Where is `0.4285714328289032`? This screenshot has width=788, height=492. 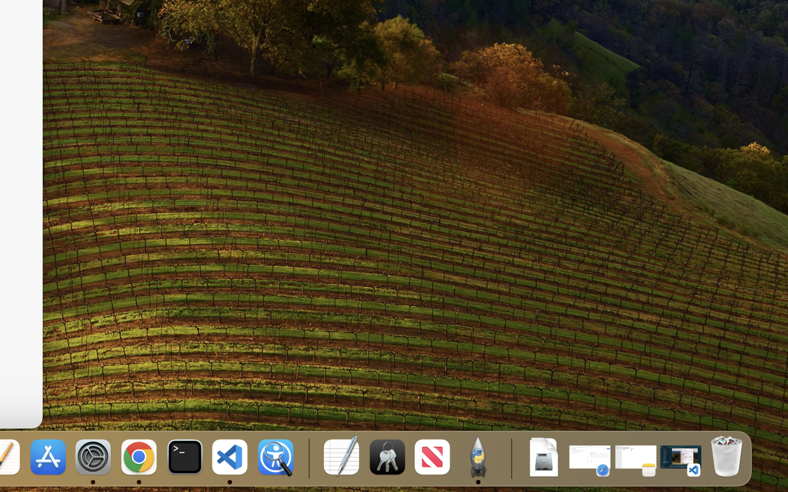 0.4285714328289032 is located at coordinates (308, 458).